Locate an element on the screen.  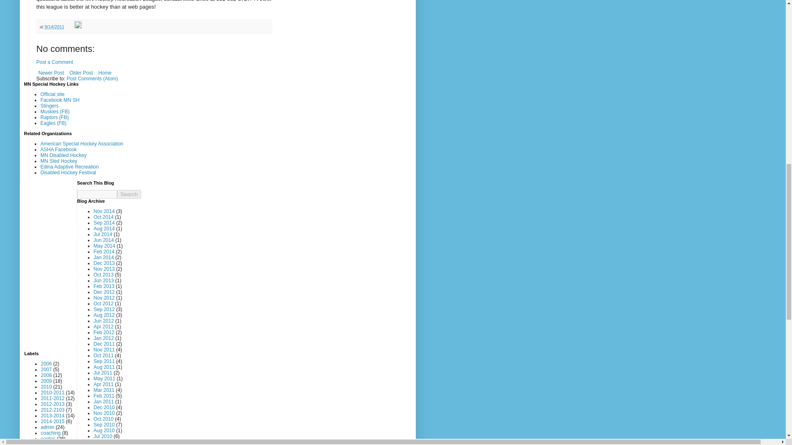
Search is located at coordinates (129, 194).